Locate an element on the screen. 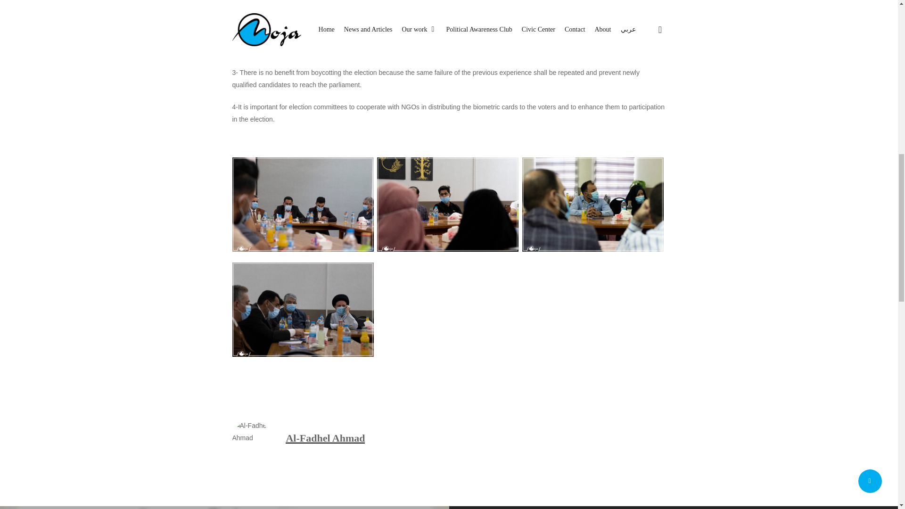  Al-Fadhel Ahmad is located at coordinates (325, 437).